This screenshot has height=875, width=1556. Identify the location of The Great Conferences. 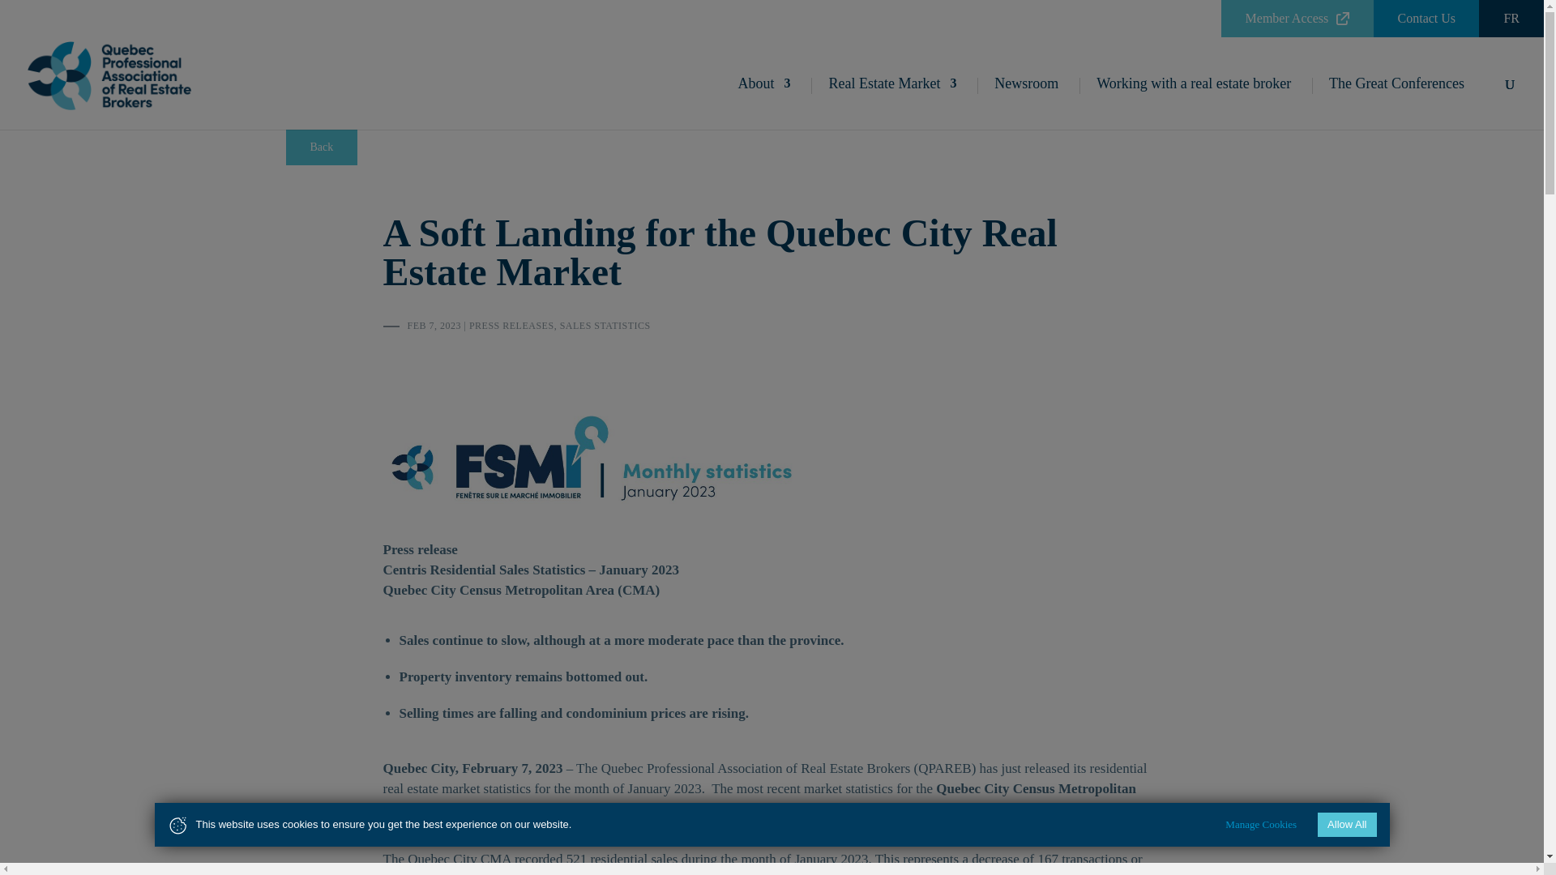
(1387, 104).